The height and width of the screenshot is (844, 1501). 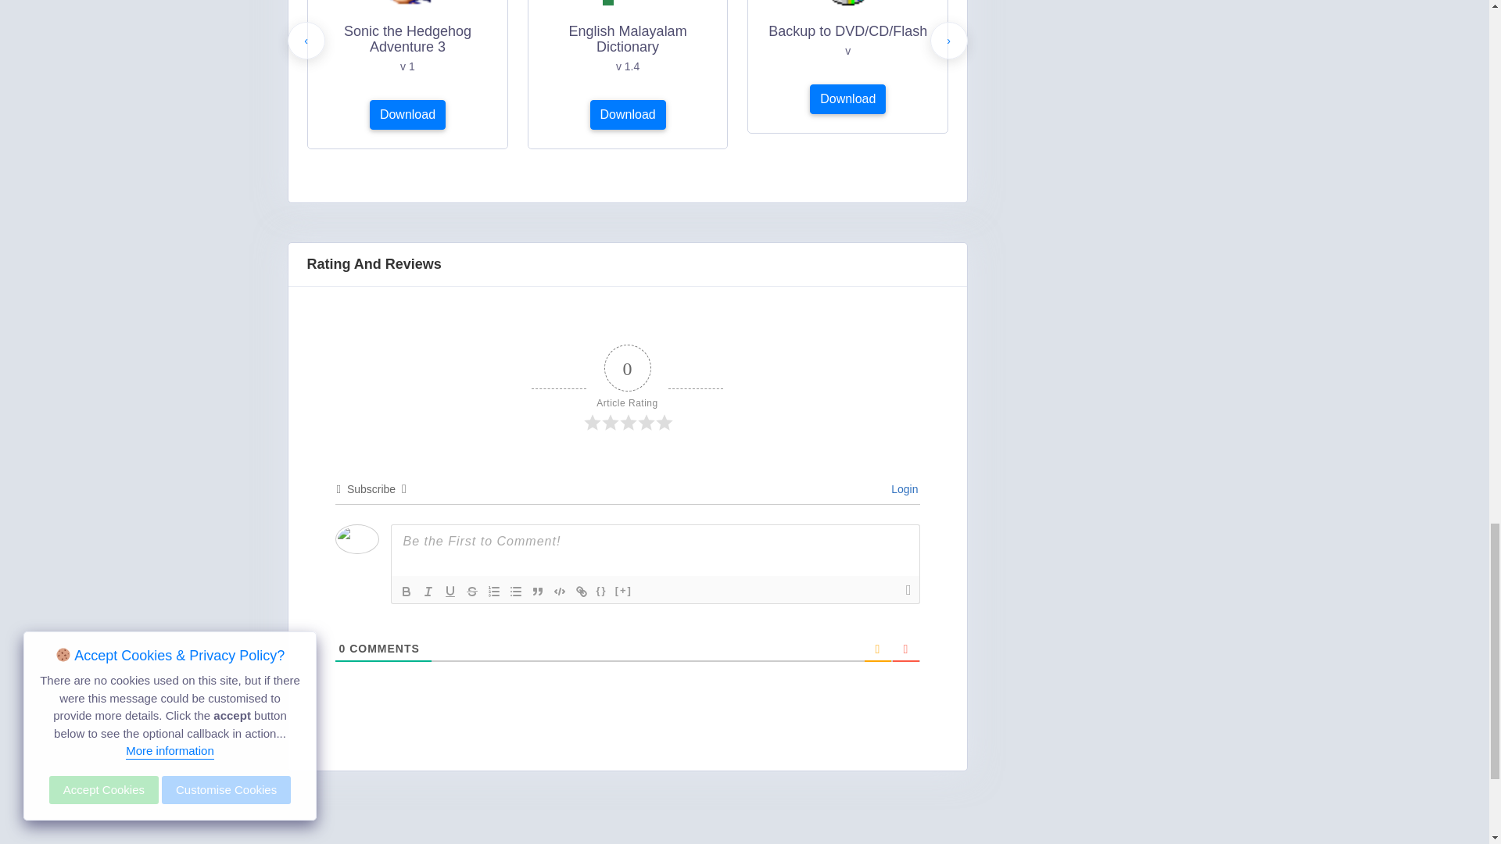 What do you see at coordinates (624, 591) in the screenshot?
I see `Spoiler` at bounding box center [624, 591].